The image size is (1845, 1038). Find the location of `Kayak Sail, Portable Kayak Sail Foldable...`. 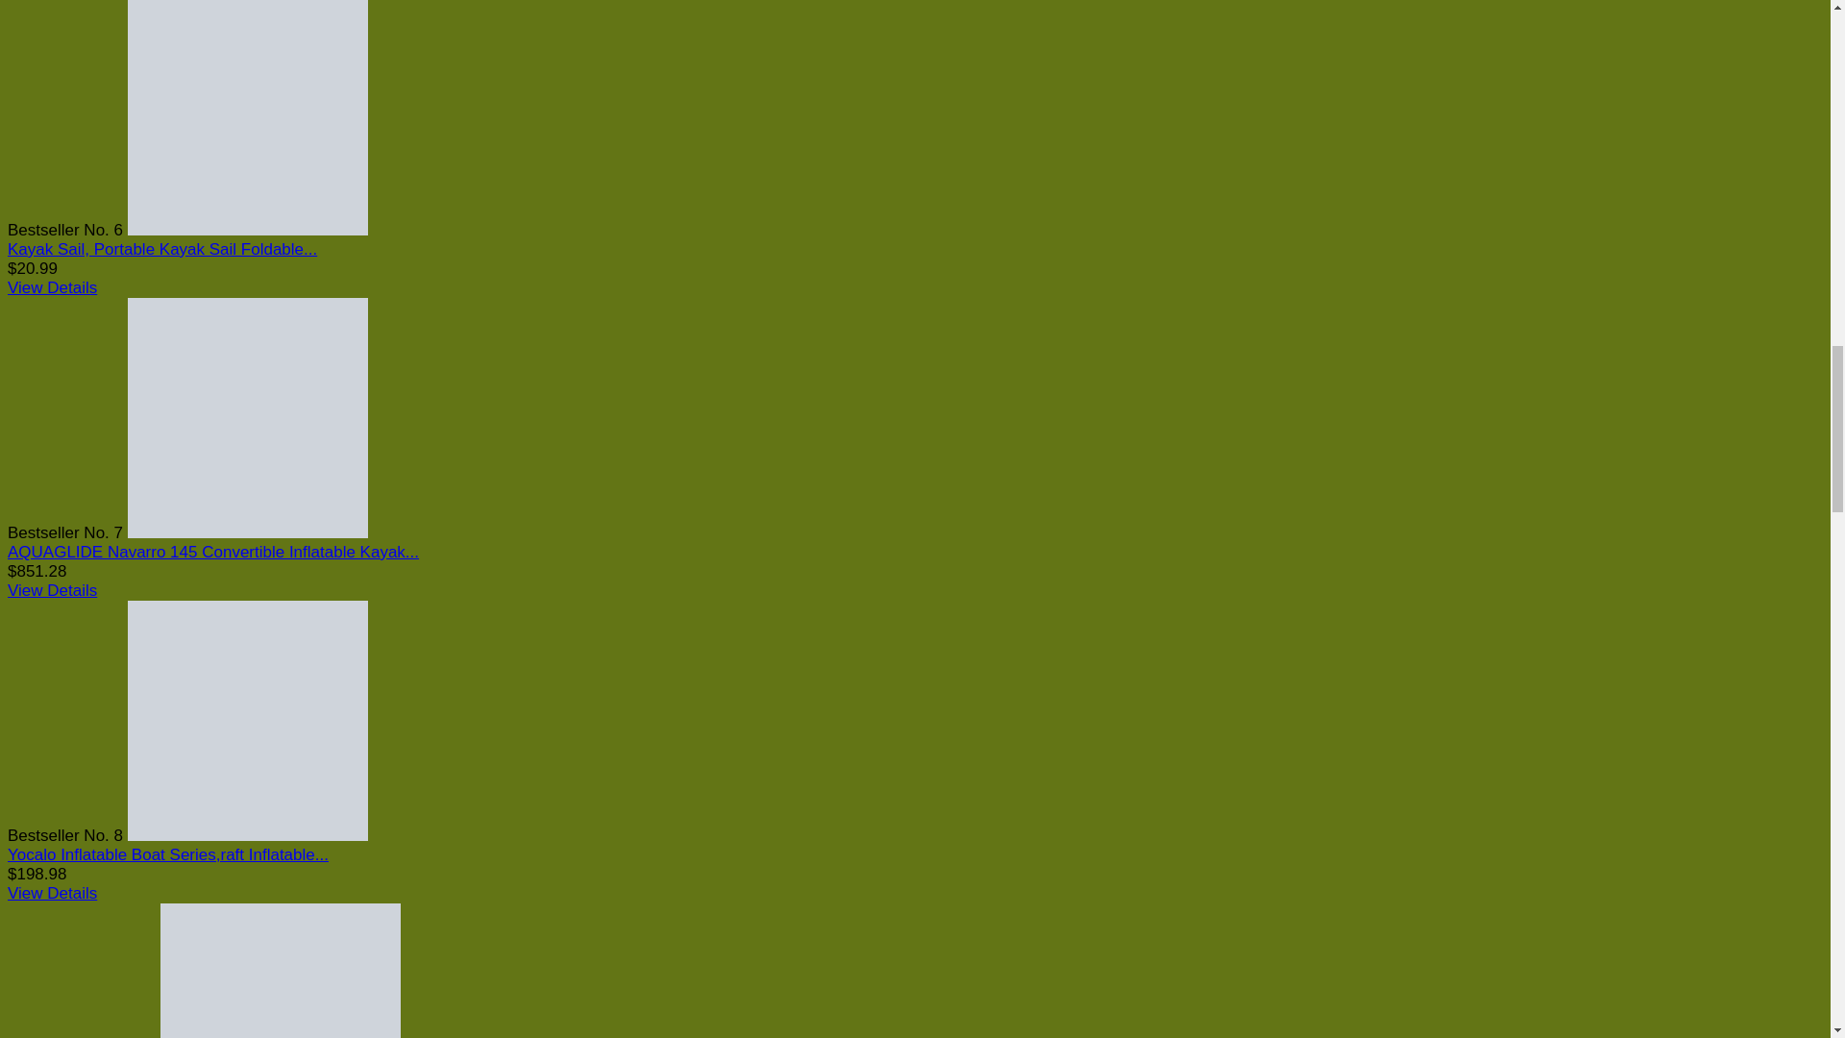

Kayak Sail, Portable Kayak Sail Foldable... is located at coordinates (161, 248).